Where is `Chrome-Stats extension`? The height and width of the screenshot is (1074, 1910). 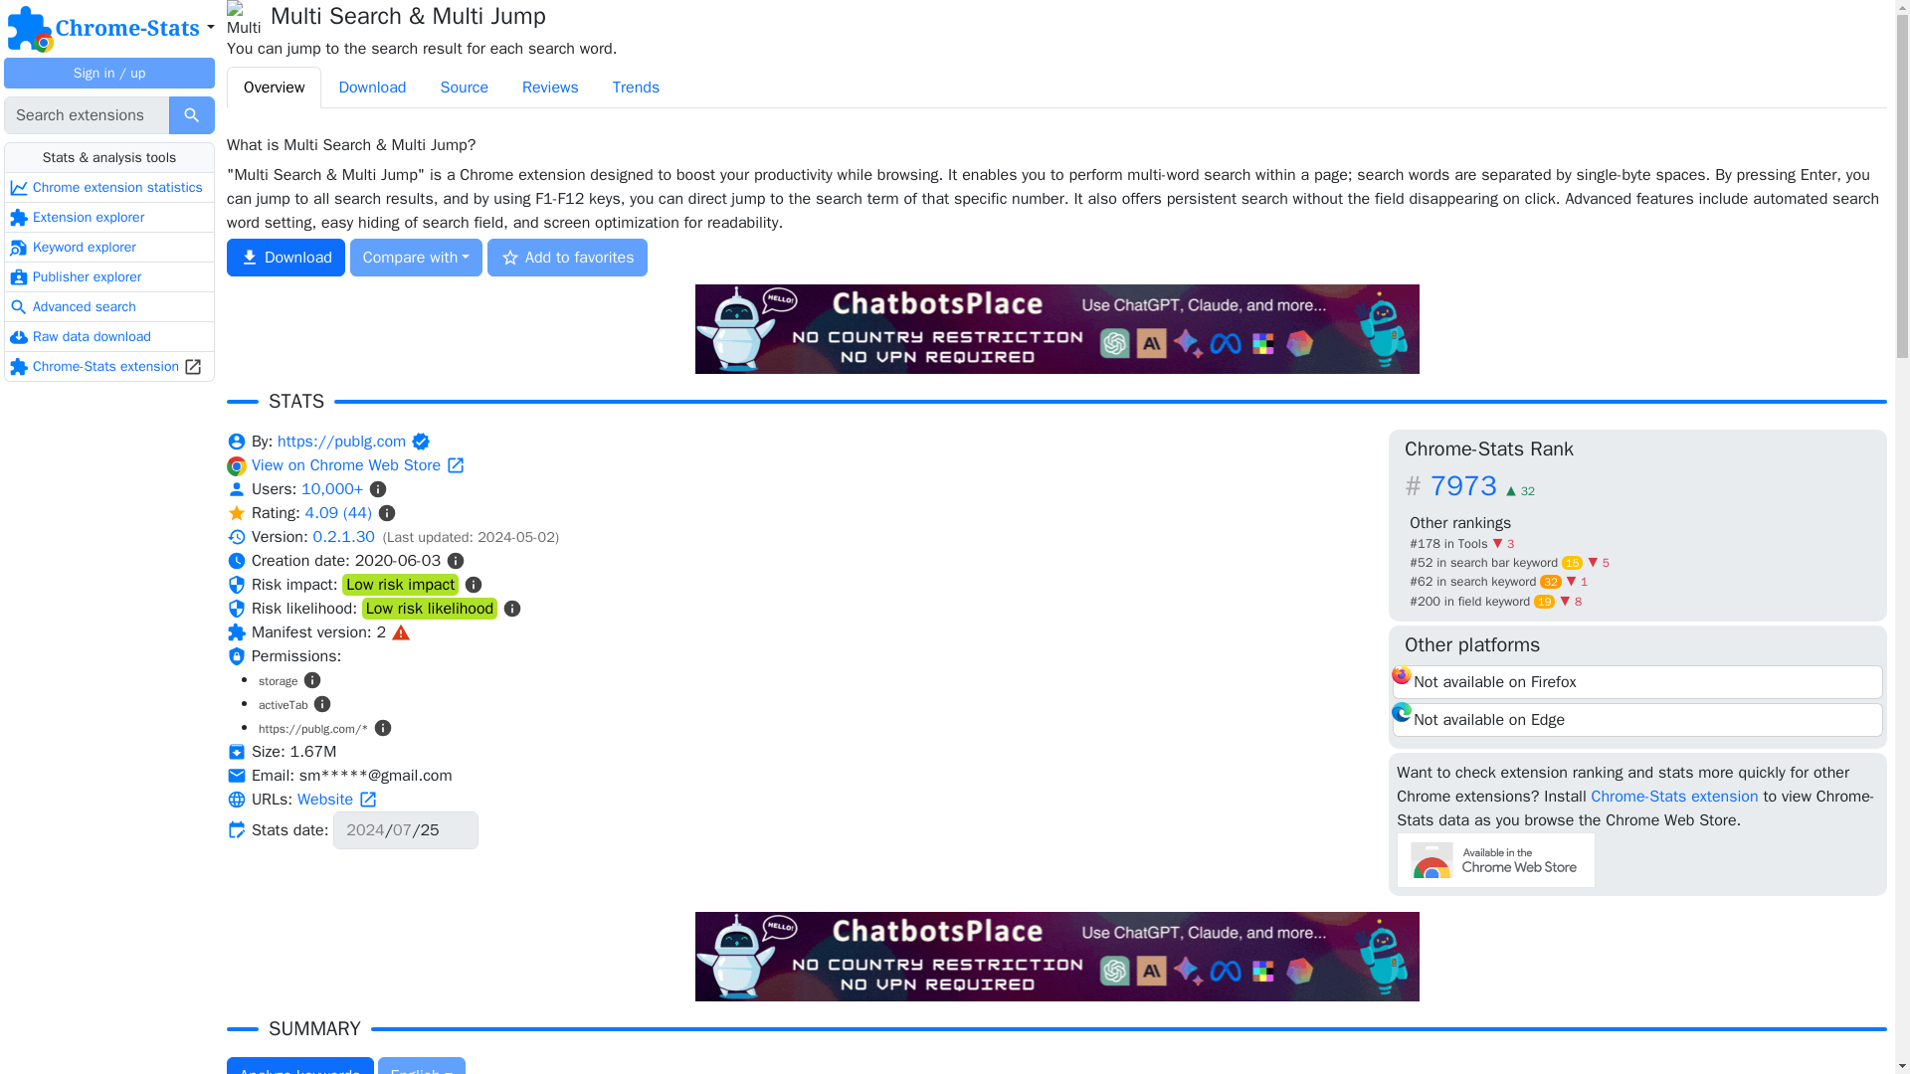 Chrome-Stats extension is located at coordinates (108, 367).